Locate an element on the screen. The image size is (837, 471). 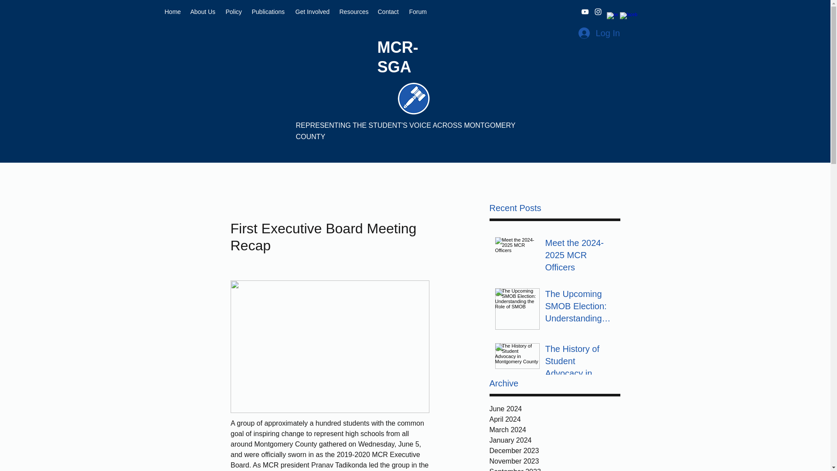
Meet the 2024-2025 MCR Officers is located at coordinates (579, 257).